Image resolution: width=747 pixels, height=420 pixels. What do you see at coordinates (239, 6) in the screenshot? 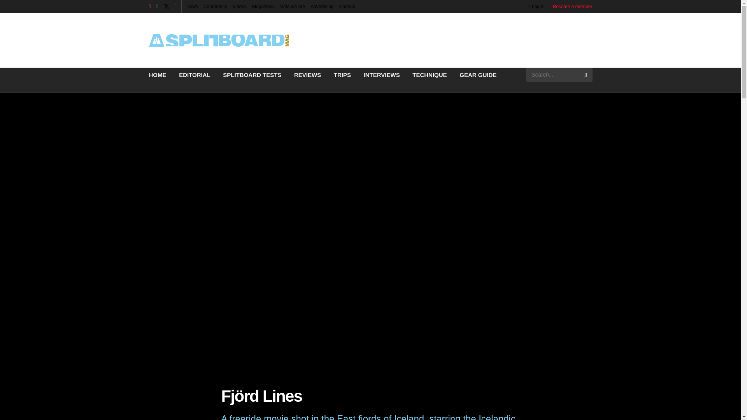
I see `Videos` at bounding box center [239, 6].